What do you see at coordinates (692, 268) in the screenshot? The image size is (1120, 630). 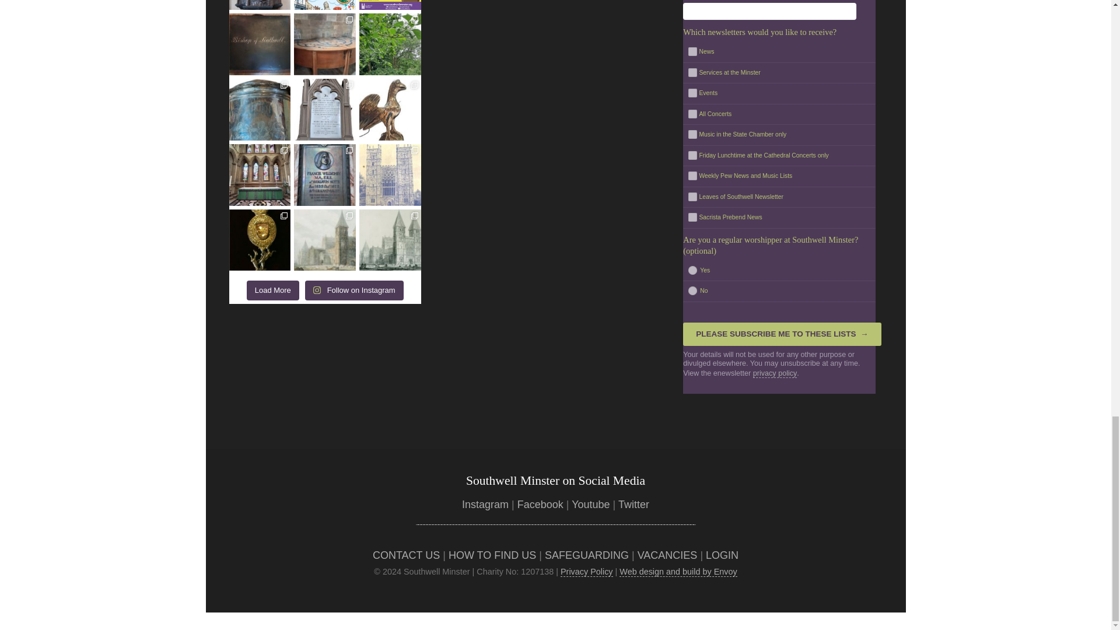 I see `16` at bounding box center [692, 268].